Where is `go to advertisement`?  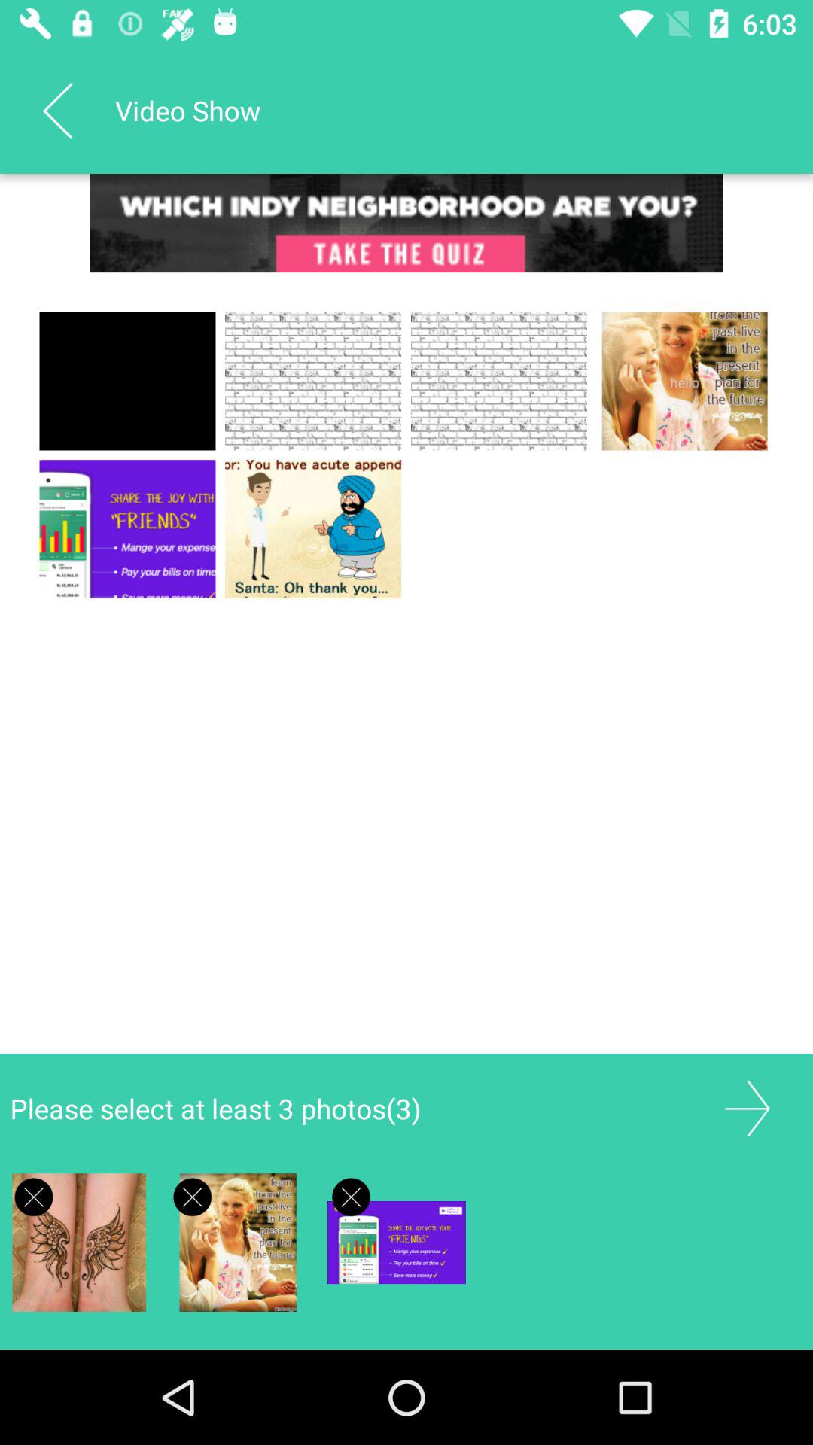
go to advertisement is located at coordinates (747, 1108).